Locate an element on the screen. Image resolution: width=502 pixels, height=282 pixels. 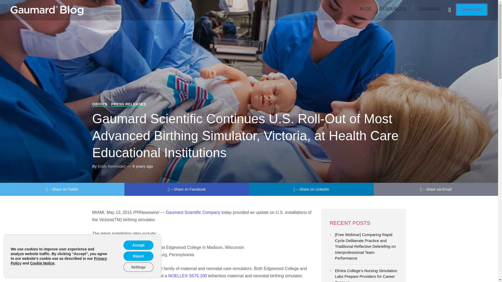
BLOG is located at coordinates (366, 9).